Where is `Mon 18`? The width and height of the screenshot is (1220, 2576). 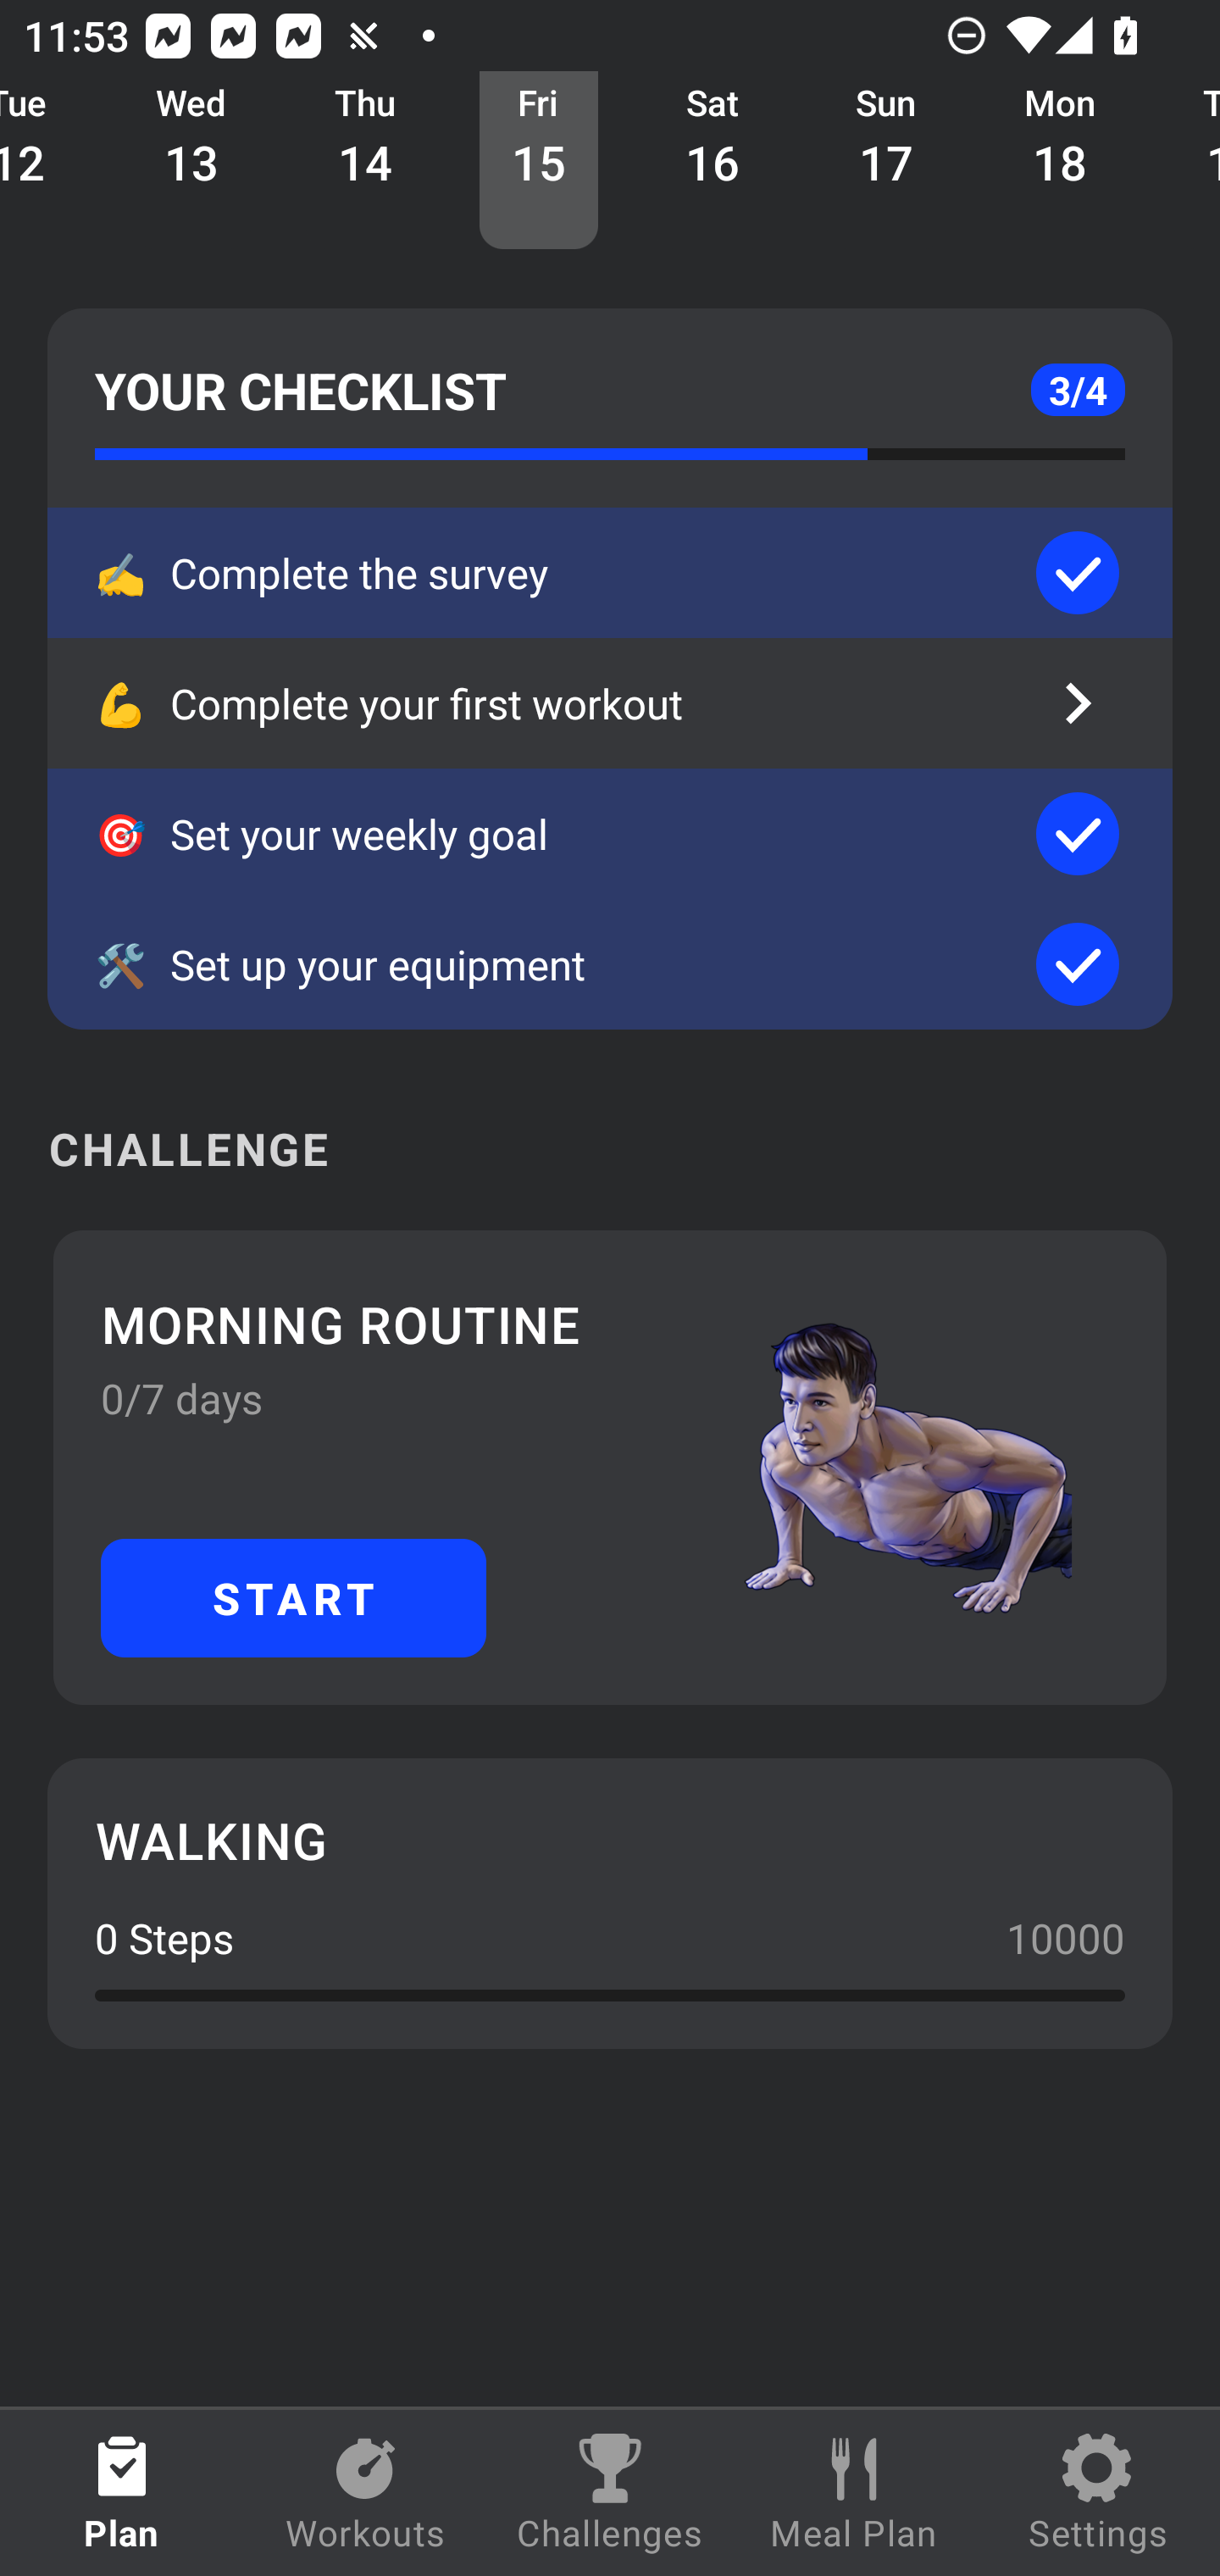
Mon 18 is located at coordinates (1060, 161).